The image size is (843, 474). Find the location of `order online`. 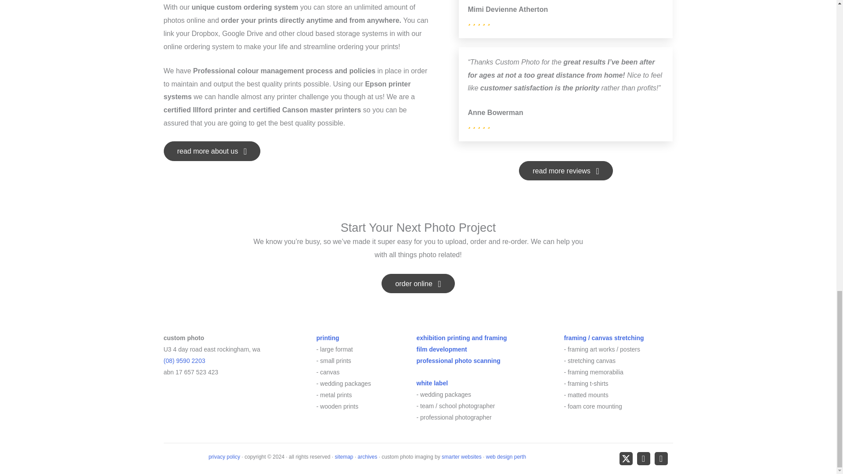

order online is located at coordinates (418, 284).